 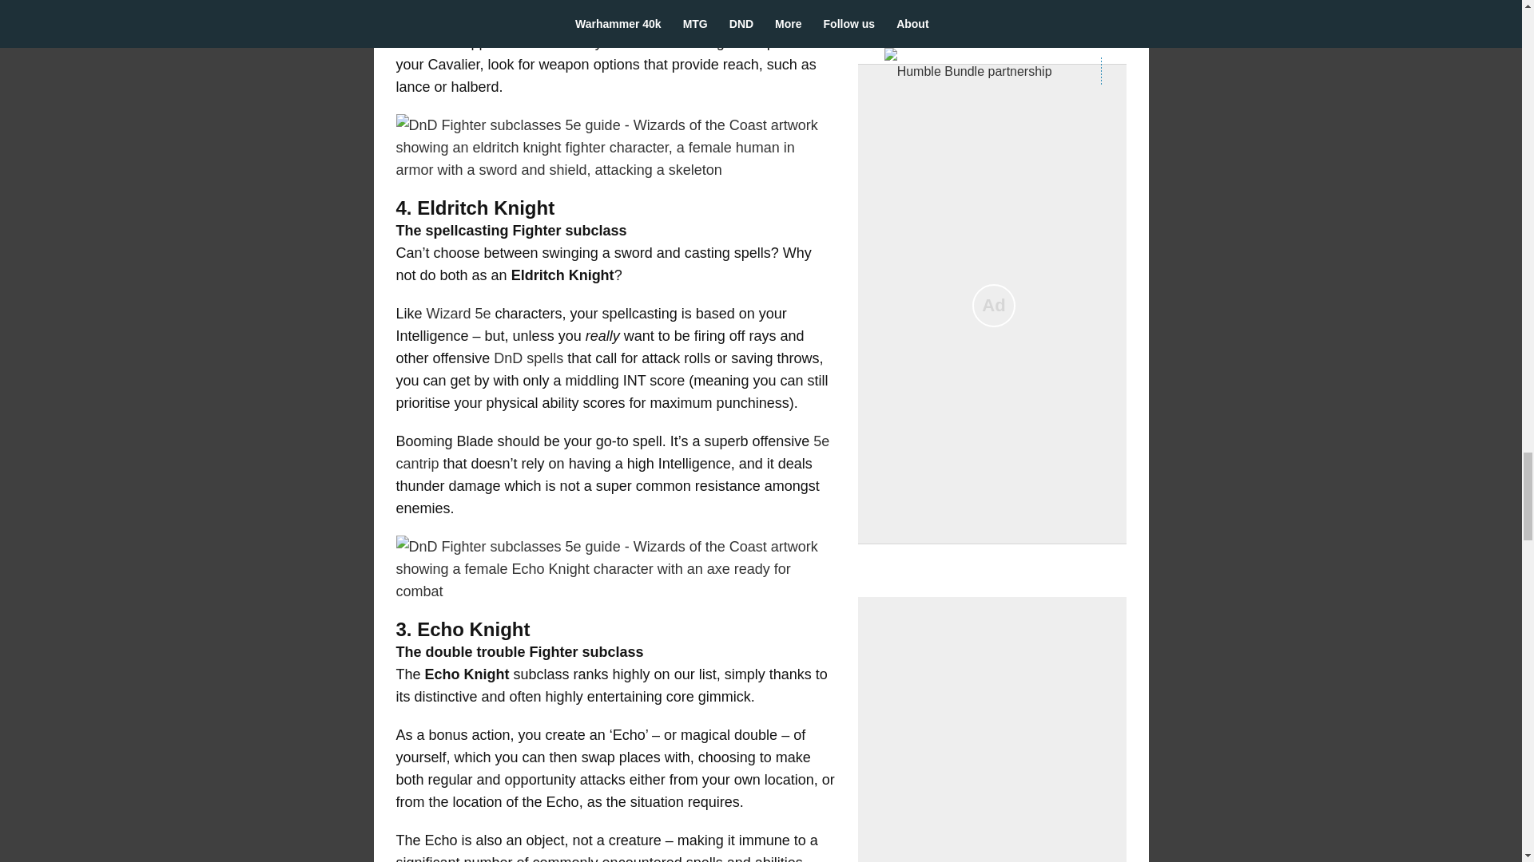 I want to click on dnd-fighter-subclasses-echo-knight-axe, so click(x=615, y=568).